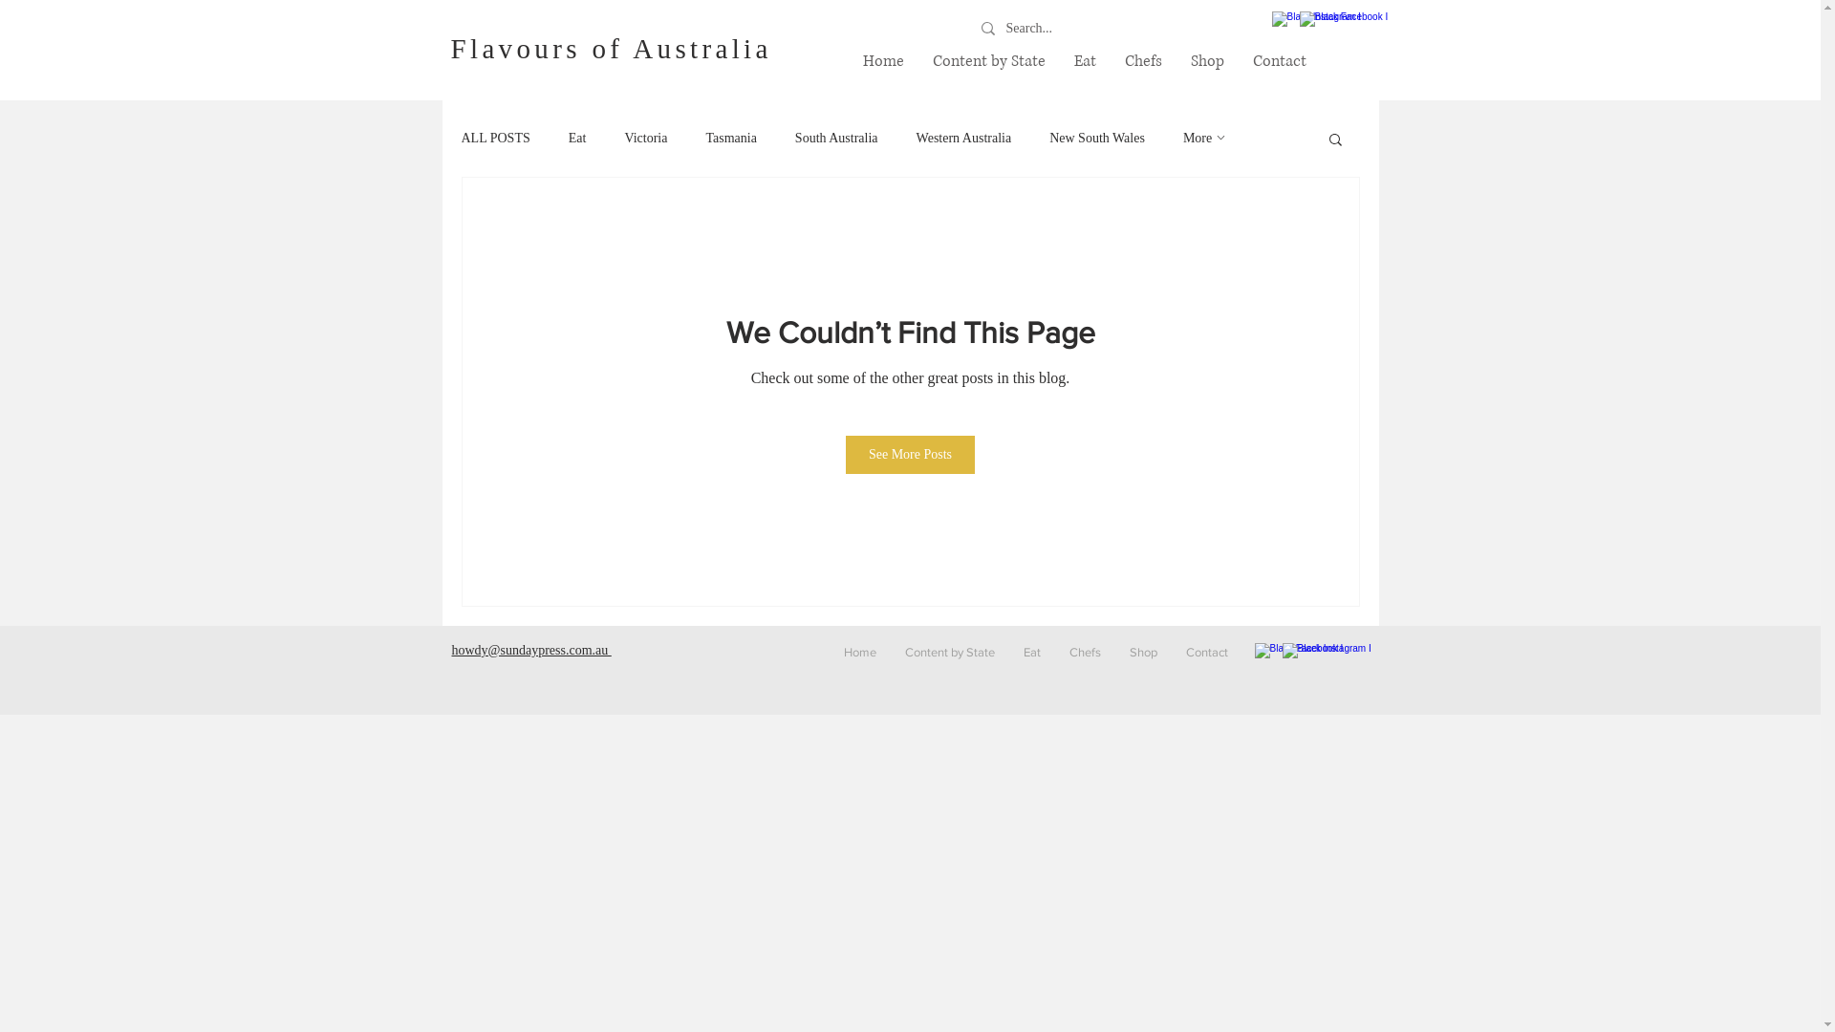  Describe the element at coordinates (1143, 653) in the screenshot. I see `Shop` at that location.